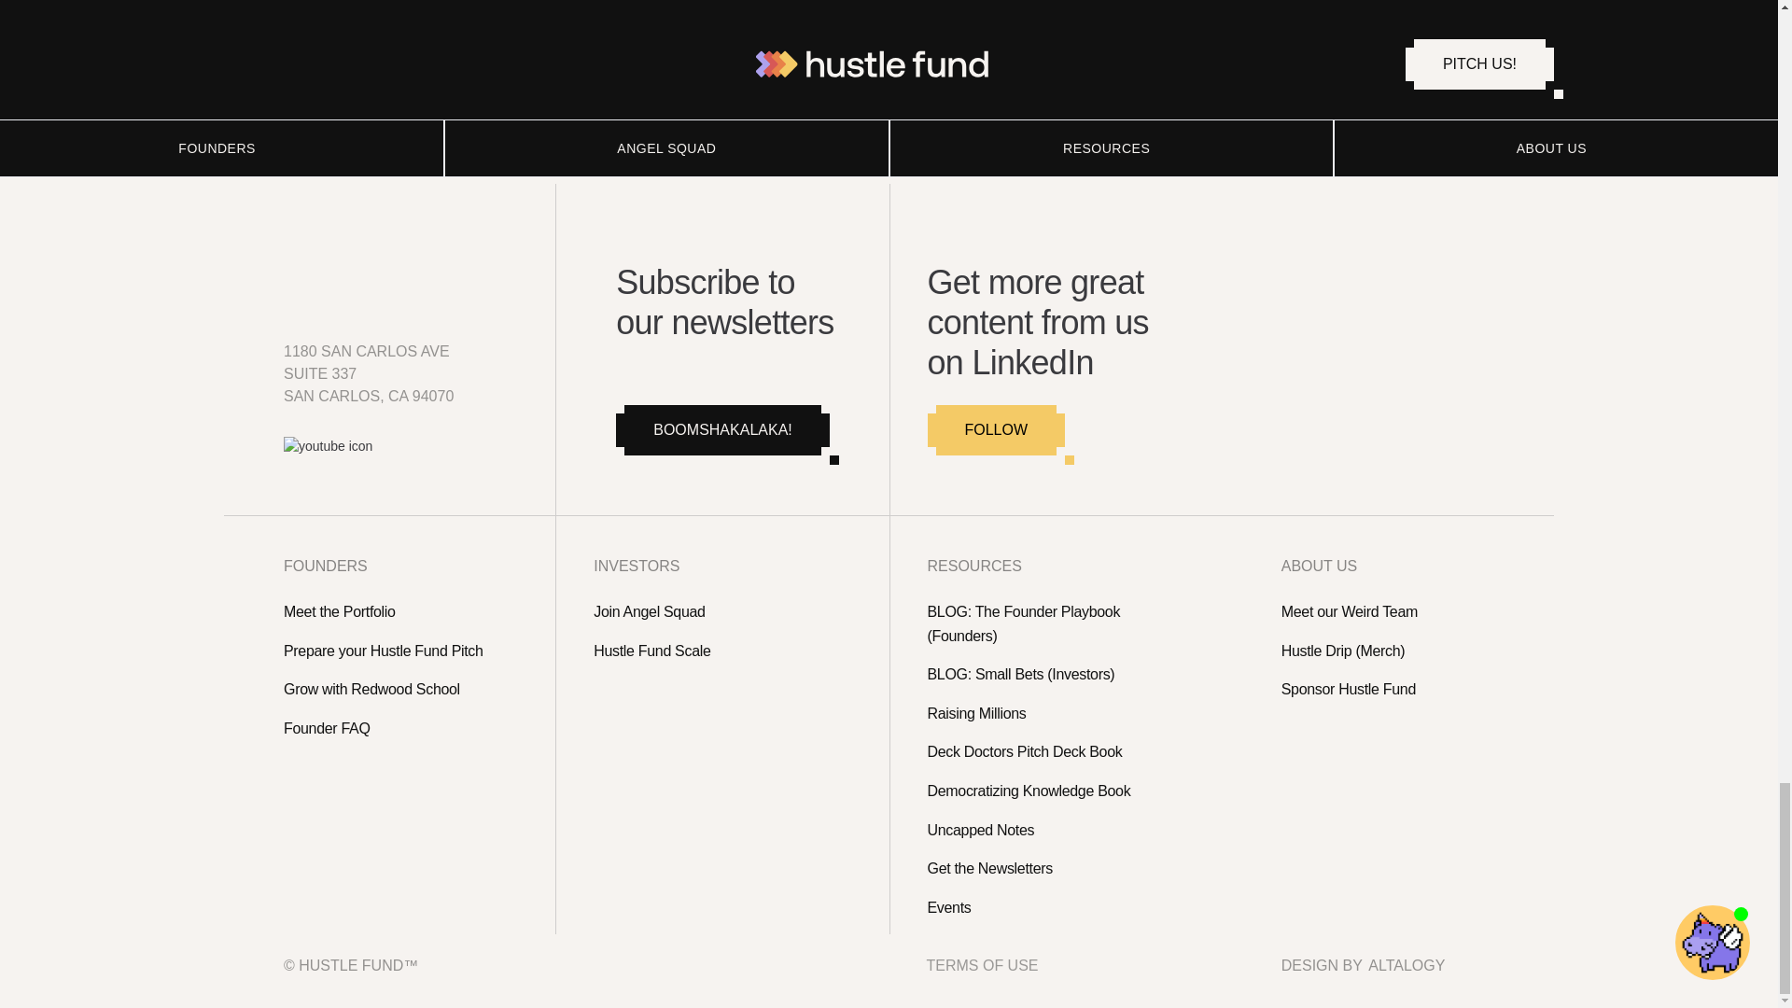 The height and width of the screenshot is (1008, 1792). What do you see at coordinates (725, 651) in the screenshot?
I see `Hustle Fund Scale` at bounding box center [725, 651].